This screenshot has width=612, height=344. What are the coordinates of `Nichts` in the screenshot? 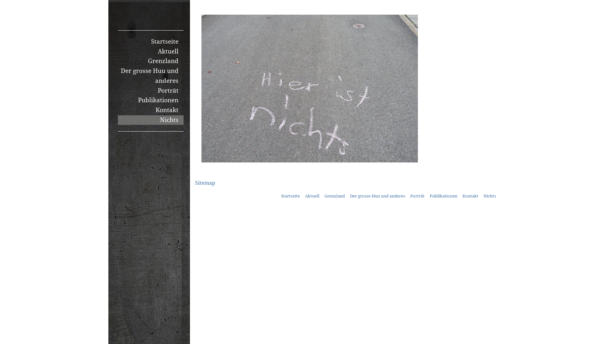 It's located at (490, 196).